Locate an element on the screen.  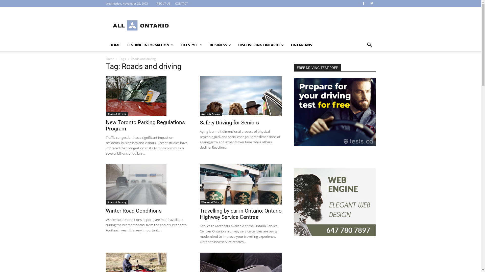
DISCOVERING ONTARIO is located at coordinates (261, 45).